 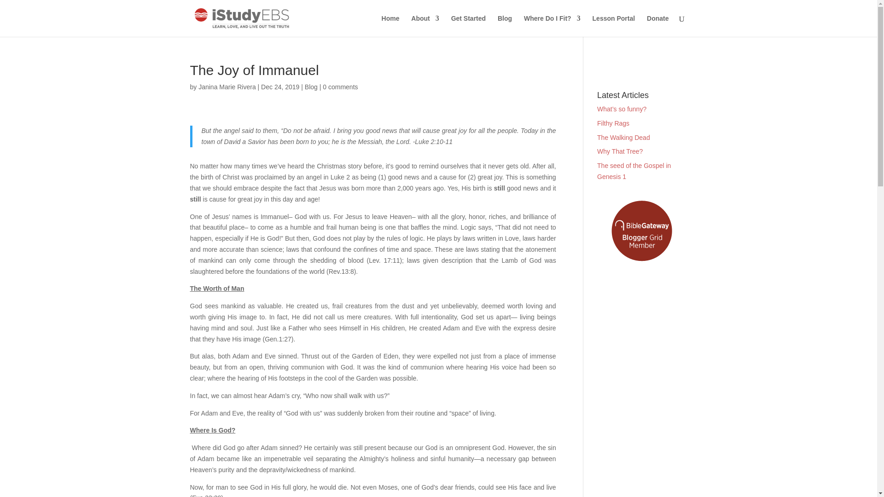 What do you see at coordinates (425, 26) in the screenshot?
I see `About` at bounding box center [425, 26].